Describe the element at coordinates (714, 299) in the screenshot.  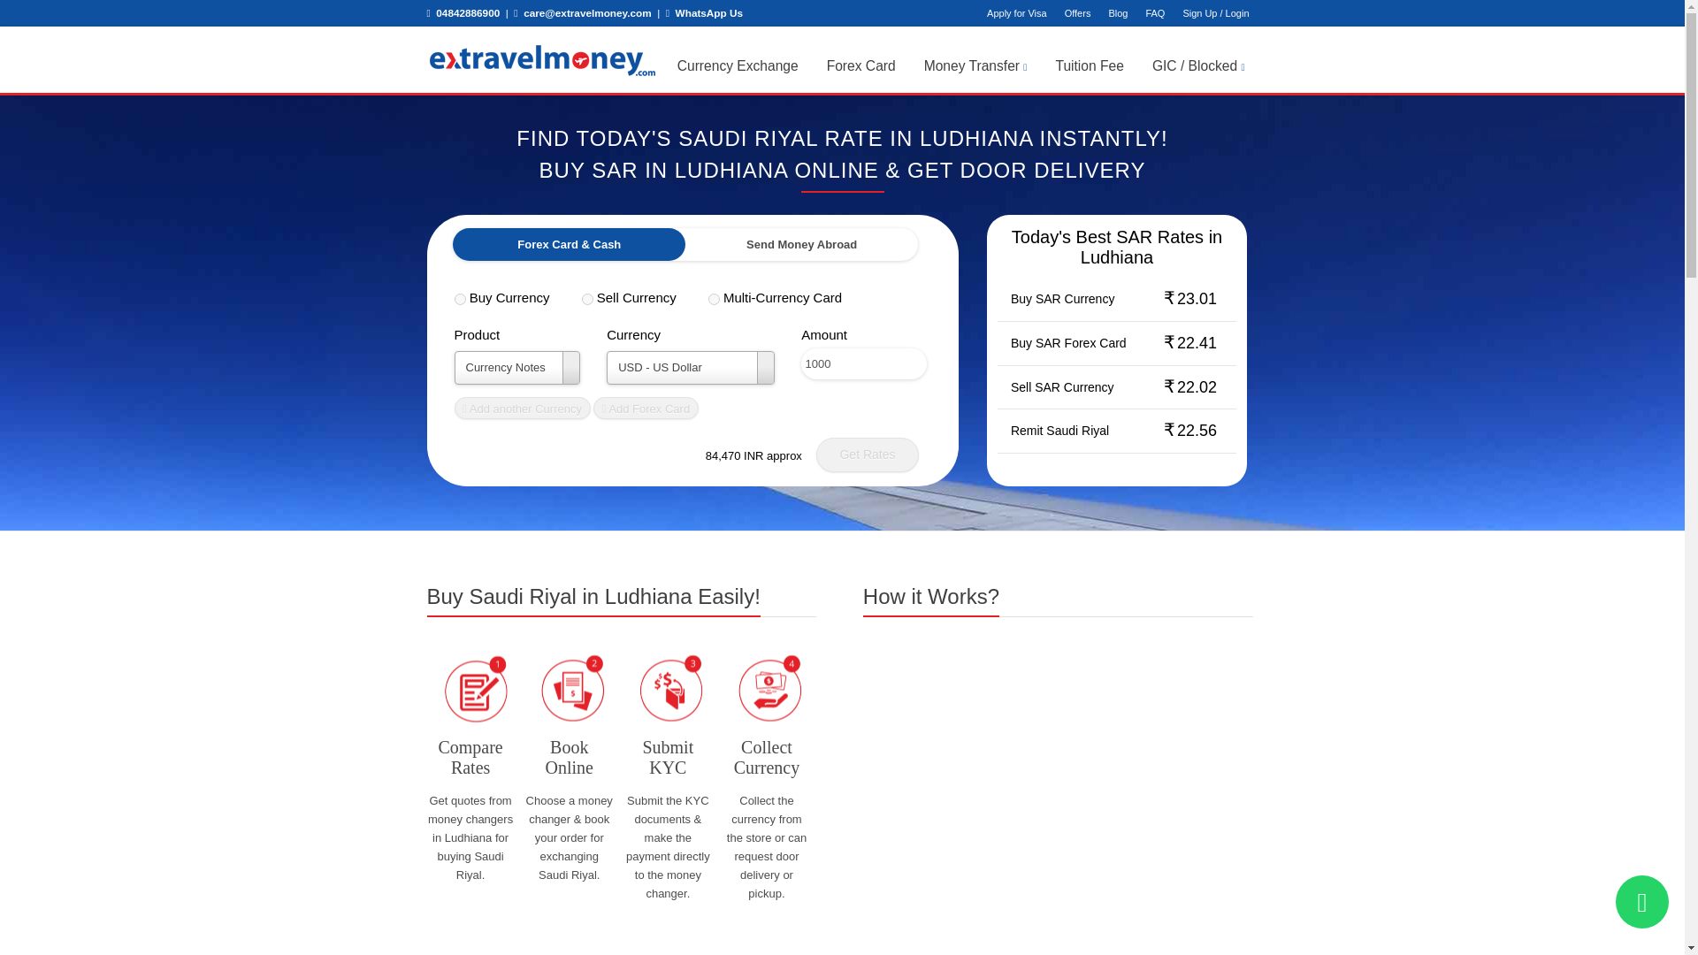
I see `forexcard` at that location.